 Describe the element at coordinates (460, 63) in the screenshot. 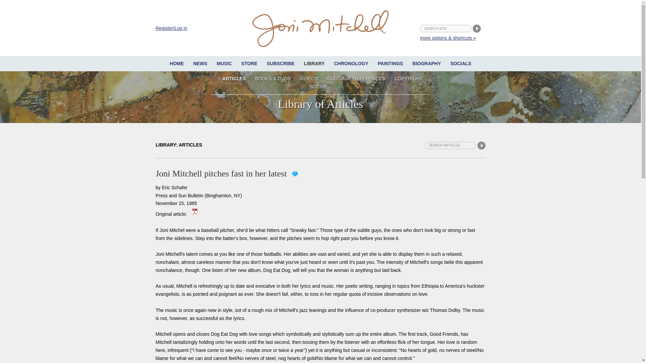

I see `SOCIALS` at that location.